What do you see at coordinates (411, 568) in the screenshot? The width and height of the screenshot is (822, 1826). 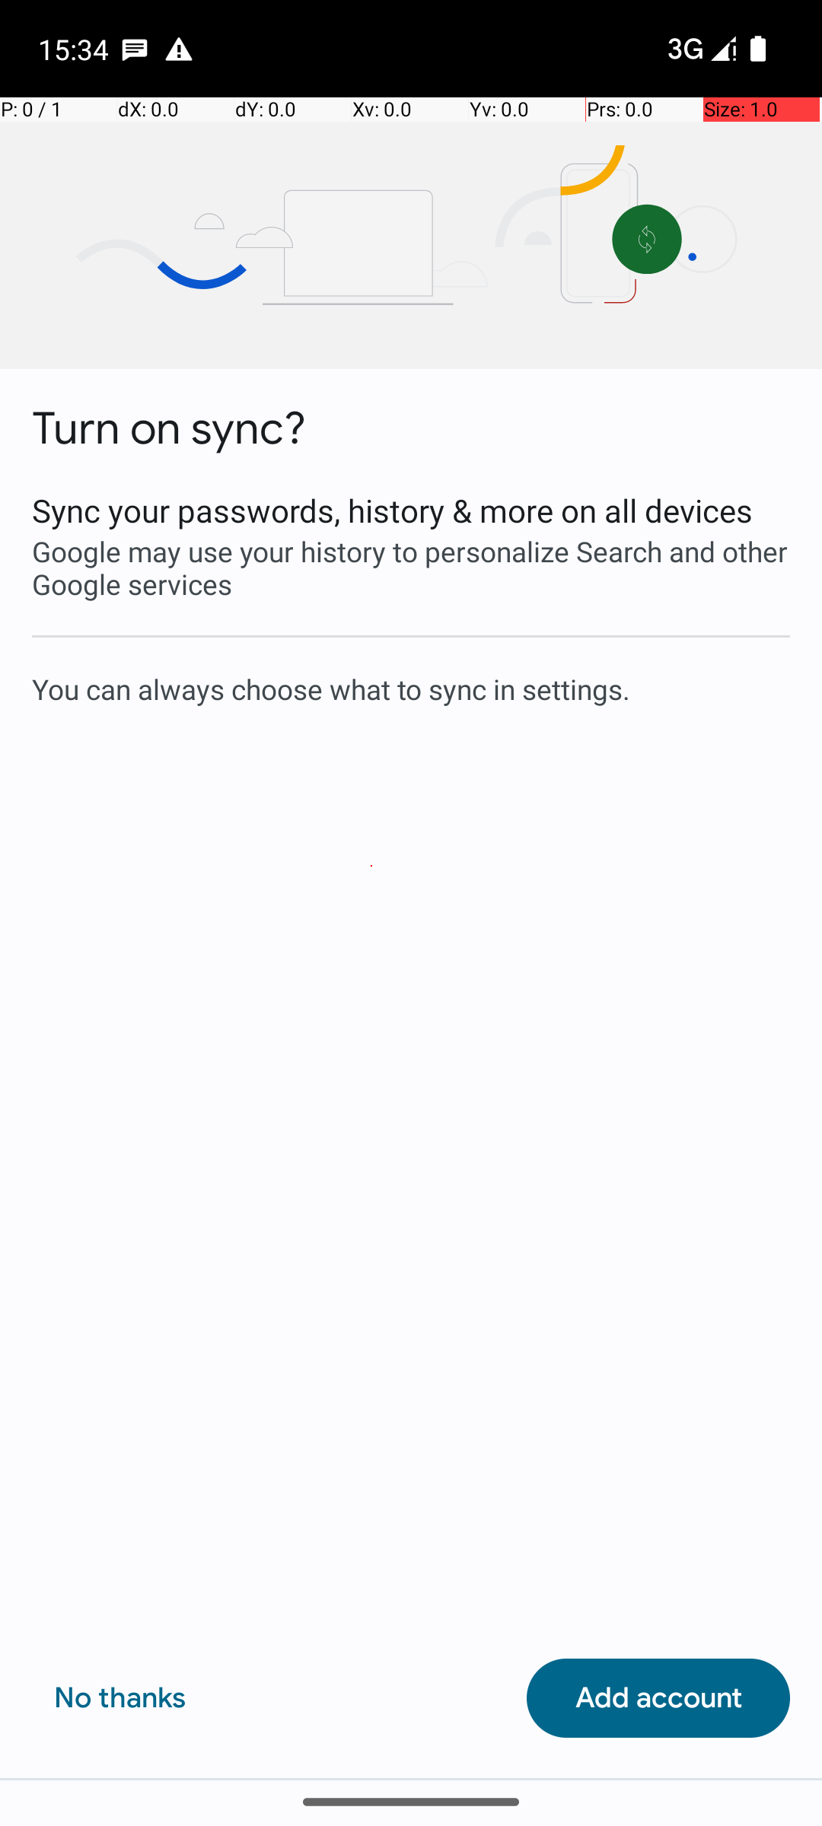 I see `Google may use your history to personalize Search and other Google services` at bounding box center [411, 568].